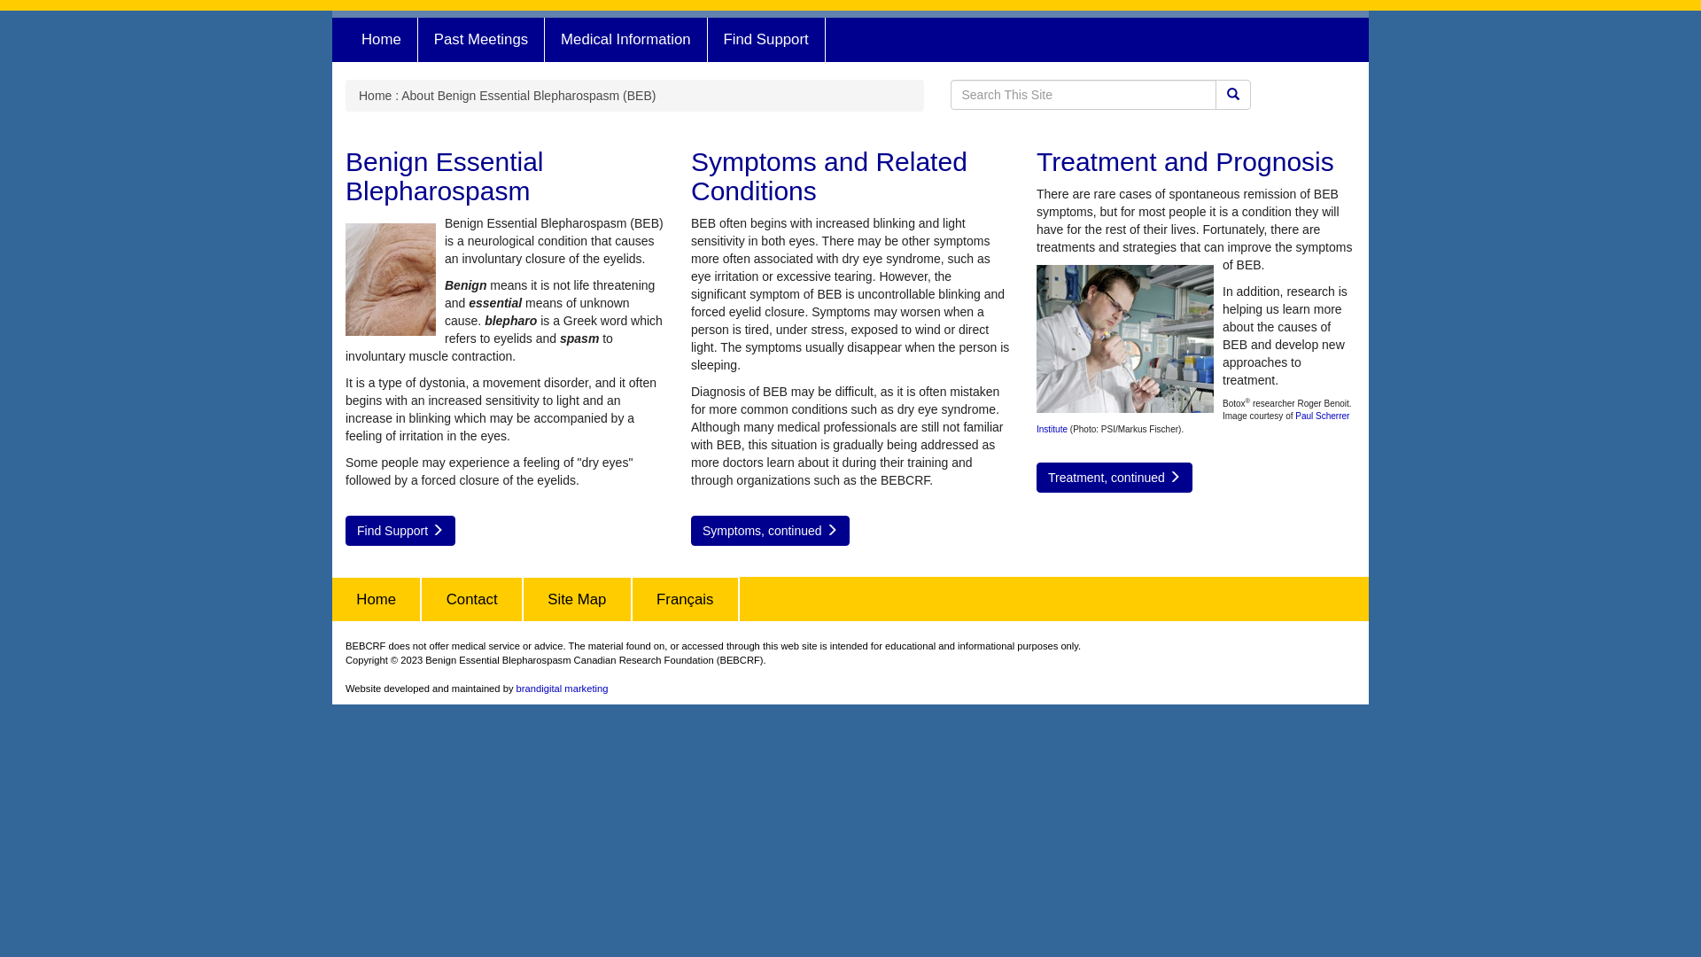 The image size is (1701, 957). What do you see at coordinates (1192, 422) in the screenshot?
I see `Paul Scherrer Institute` at bounding box center [1192, 422].